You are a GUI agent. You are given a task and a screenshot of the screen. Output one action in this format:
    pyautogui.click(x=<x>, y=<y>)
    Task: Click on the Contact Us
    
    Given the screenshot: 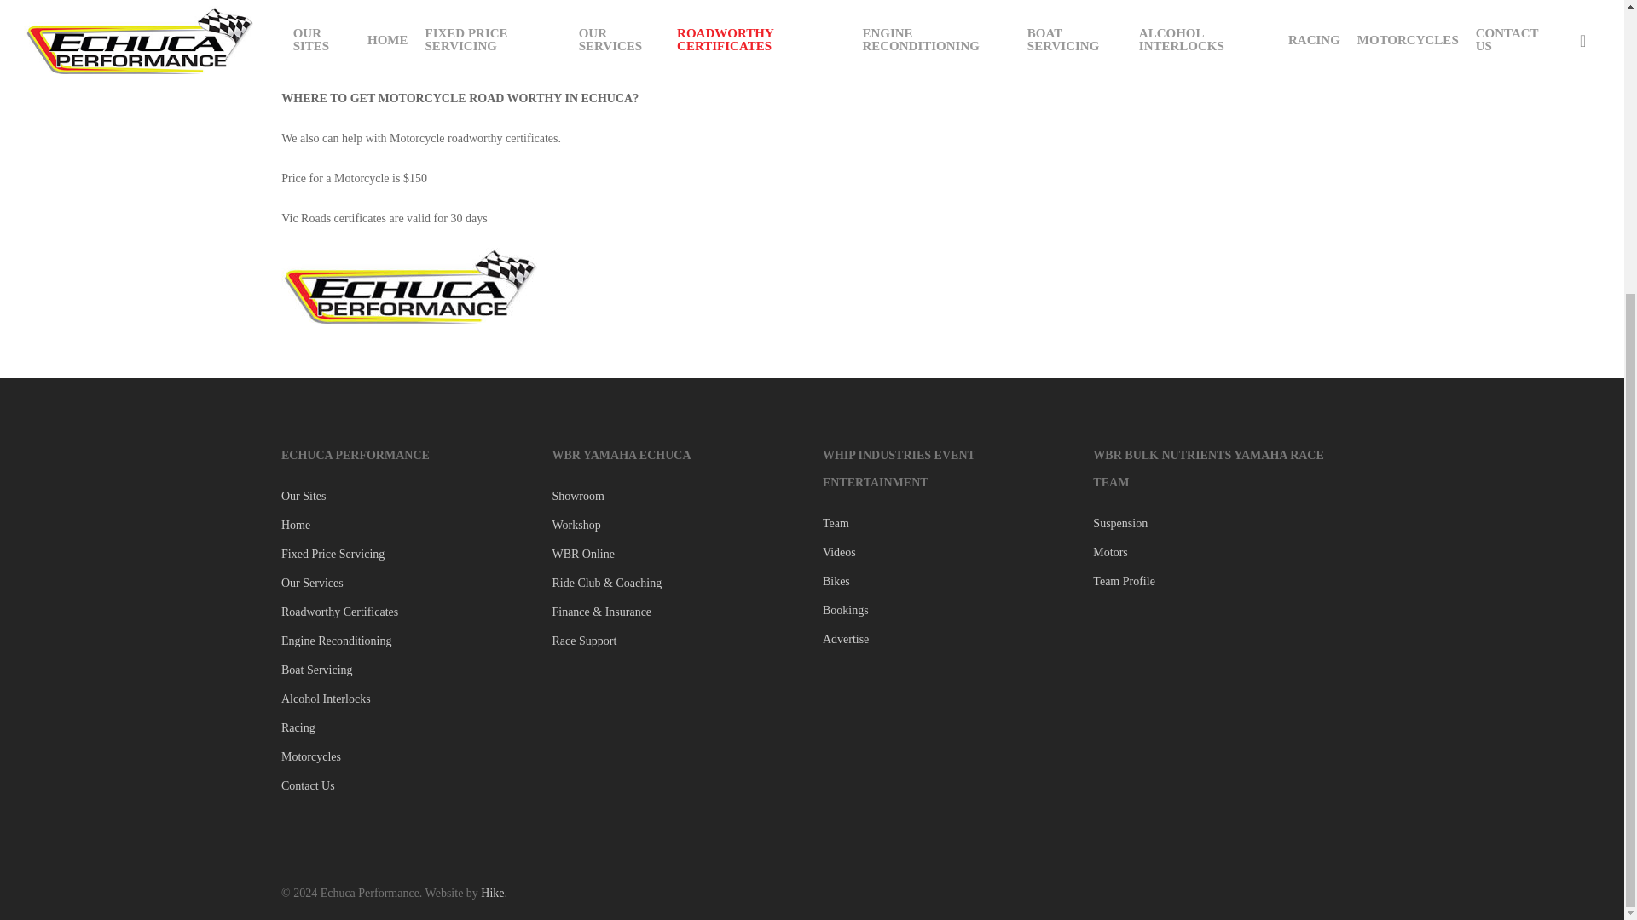 What is the action you would take?
    pyautogui.click(x=406, y=786)
    